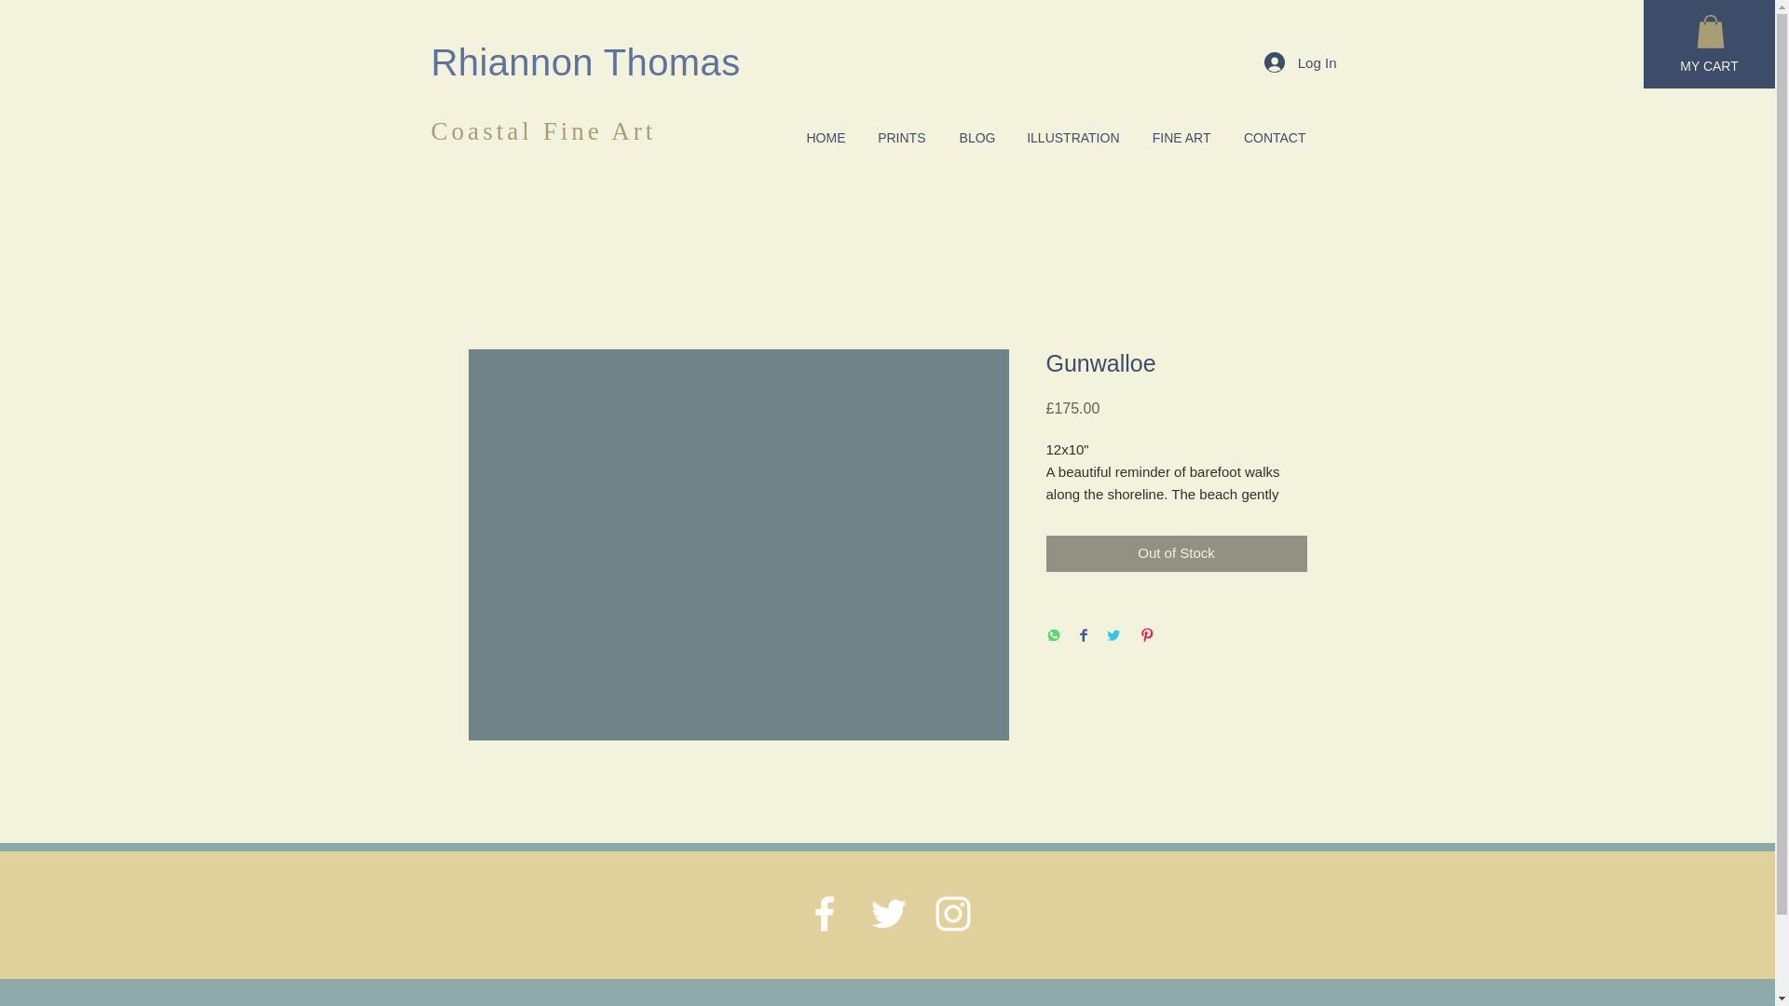 Image resolution: width=1789 pixels, height=1006 pixels. Describe the element at coordinates (720, 61) in the screenshot. I see `as` at that location.